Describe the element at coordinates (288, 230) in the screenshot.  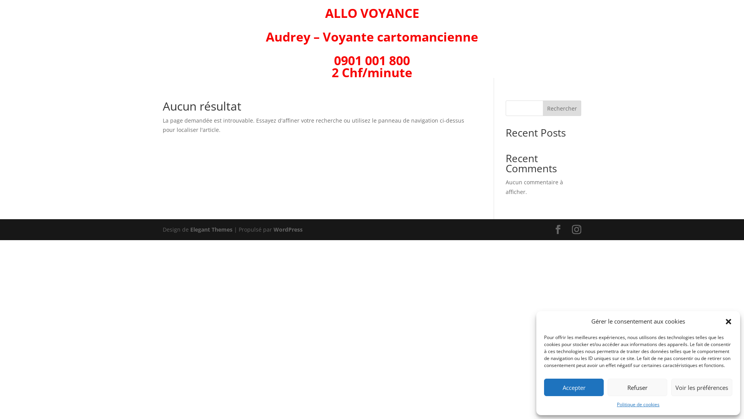
I see `WordPress` at that location.